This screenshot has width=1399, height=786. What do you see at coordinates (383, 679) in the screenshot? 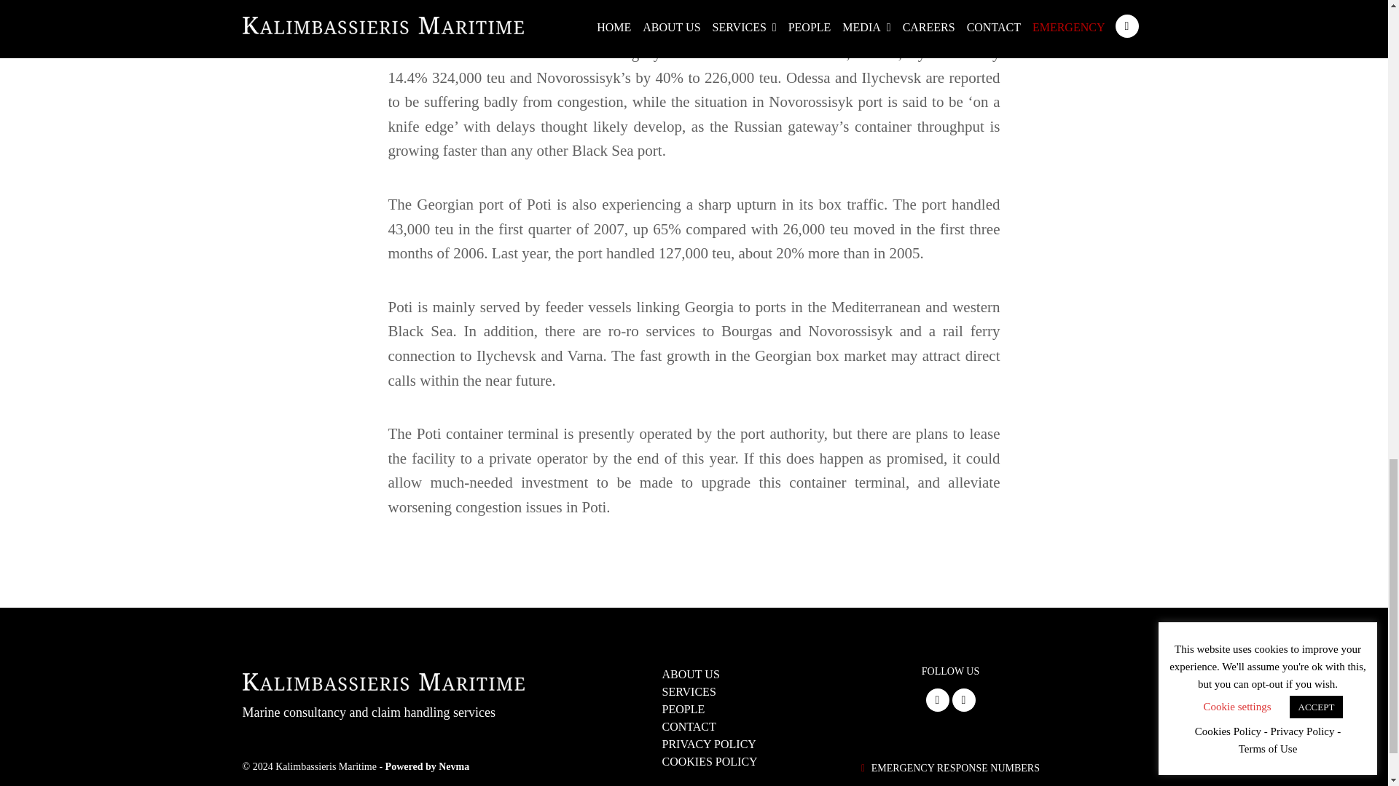
I see `Kalimbassieris Maritime - Home page` at bounding box center [383, 679].